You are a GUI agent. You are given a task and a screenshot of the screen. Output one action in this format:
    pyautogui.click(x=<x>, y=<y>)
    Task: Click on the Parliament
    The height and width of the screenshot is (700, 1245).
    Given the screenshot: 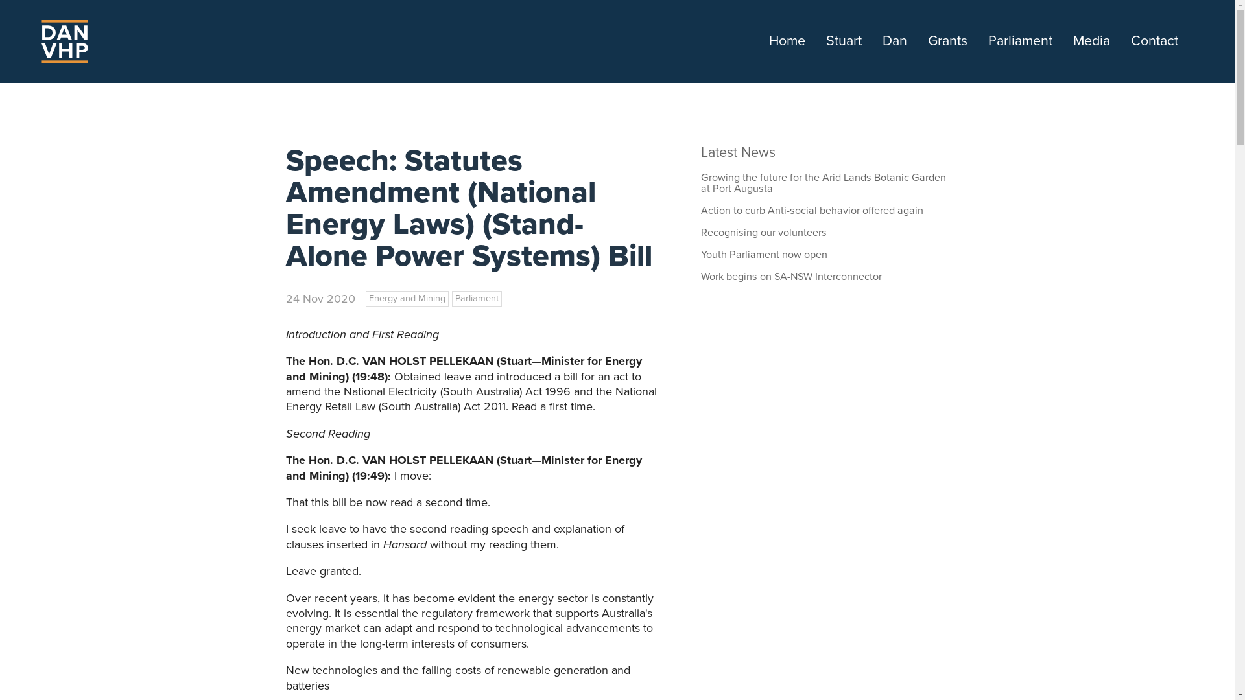 What is the action you would take?
    pyautogui.click(x=476, y=298)
    